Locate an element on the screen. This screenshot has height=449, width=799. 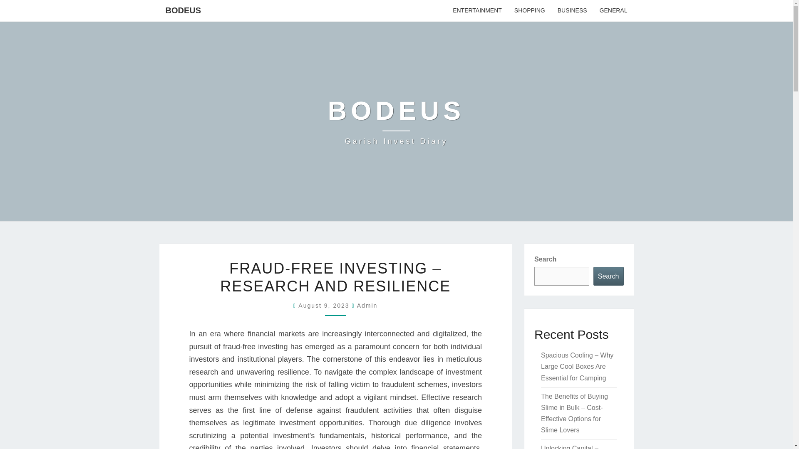
BUSINESS is located at coordinates (396, 121).